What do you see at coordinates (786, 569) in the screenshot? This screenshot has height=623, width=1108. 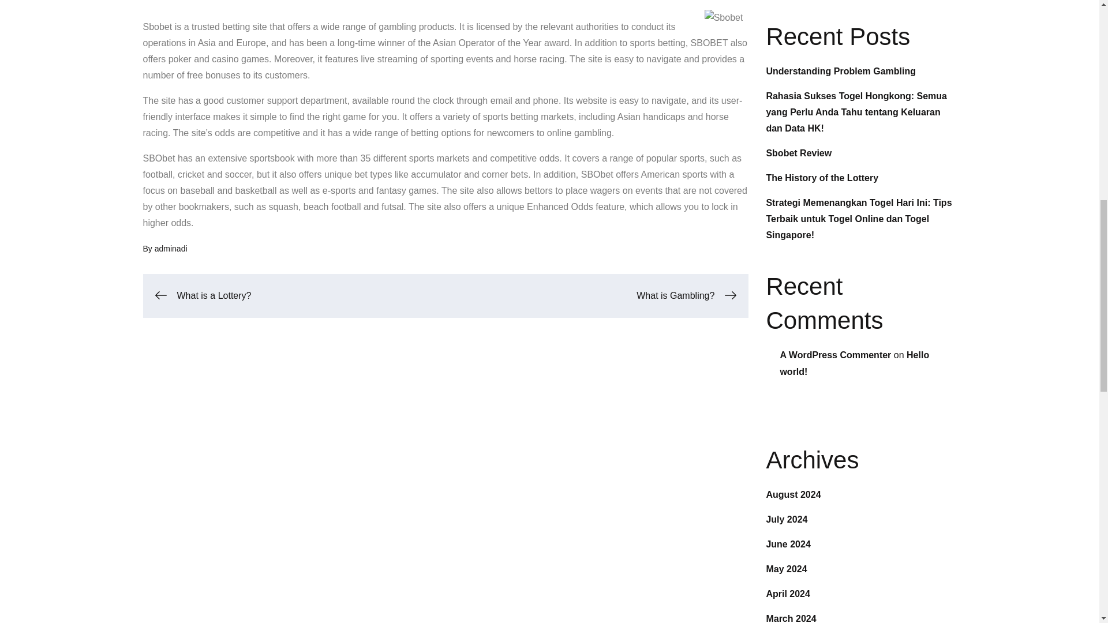 I see `May 2024` at bounding box center [786, 569].